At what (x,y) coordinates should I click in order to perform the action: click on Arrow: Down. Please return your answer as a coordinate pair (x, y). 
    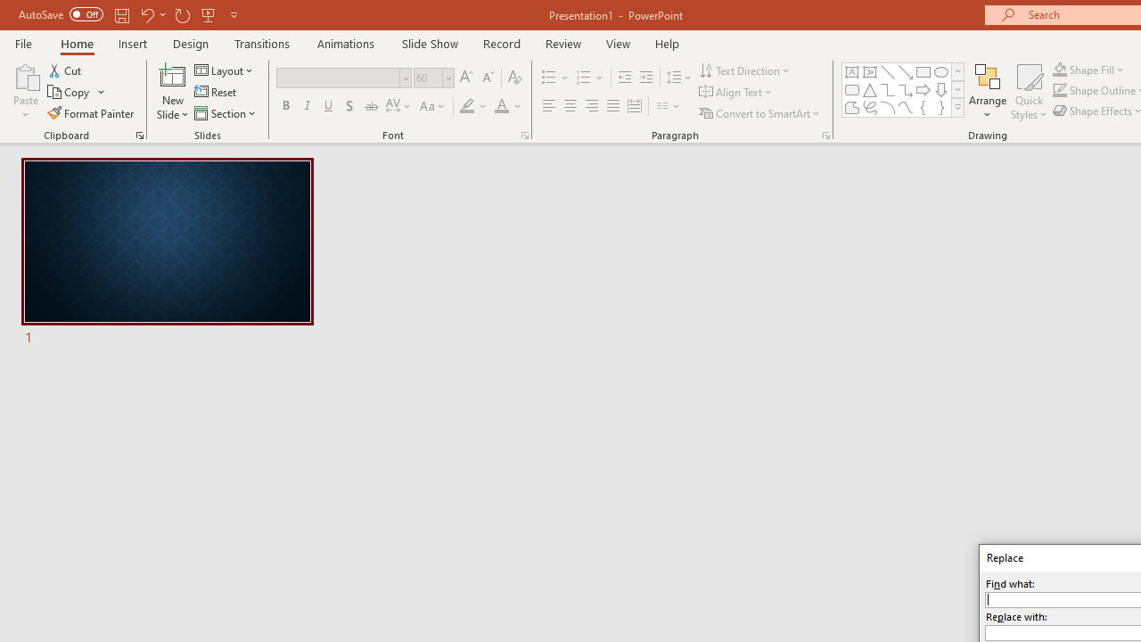
    Looking at the image, I should click on (941, 89).